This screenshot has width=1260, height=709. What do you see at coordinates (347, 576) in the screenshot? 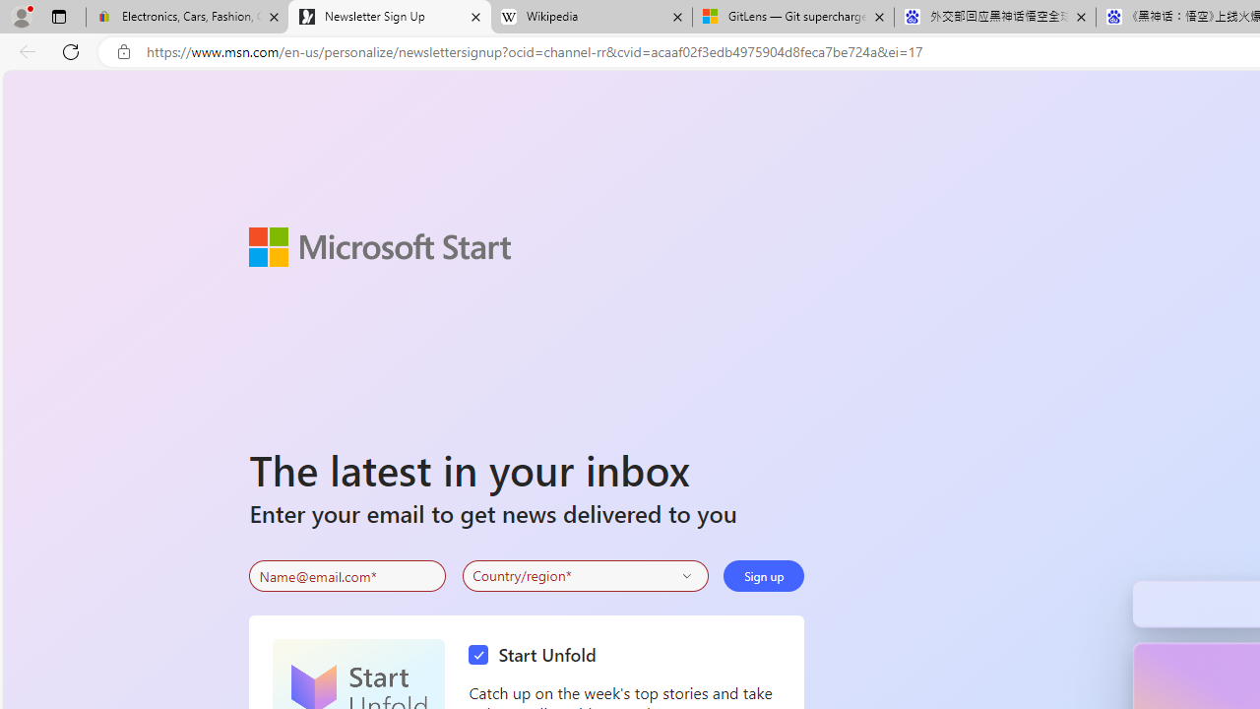
I see `Enter your email` at bounding box center [347, 576].